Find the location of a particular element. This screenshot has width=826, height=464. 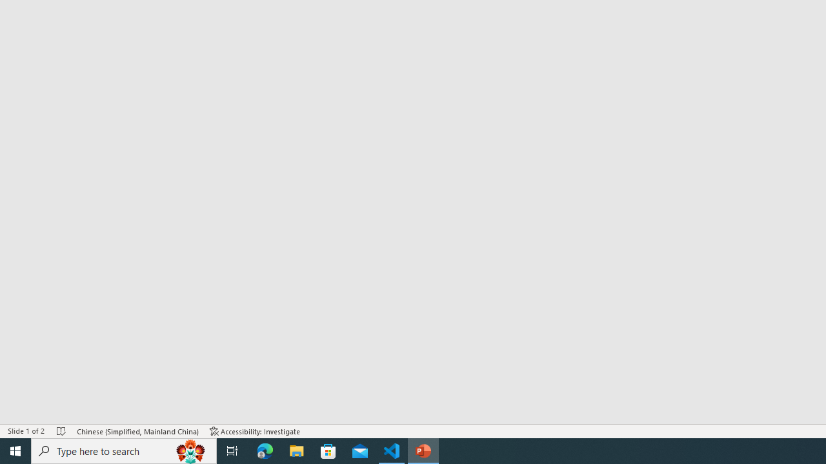

Type here to search is located at coordinates (124, 451).